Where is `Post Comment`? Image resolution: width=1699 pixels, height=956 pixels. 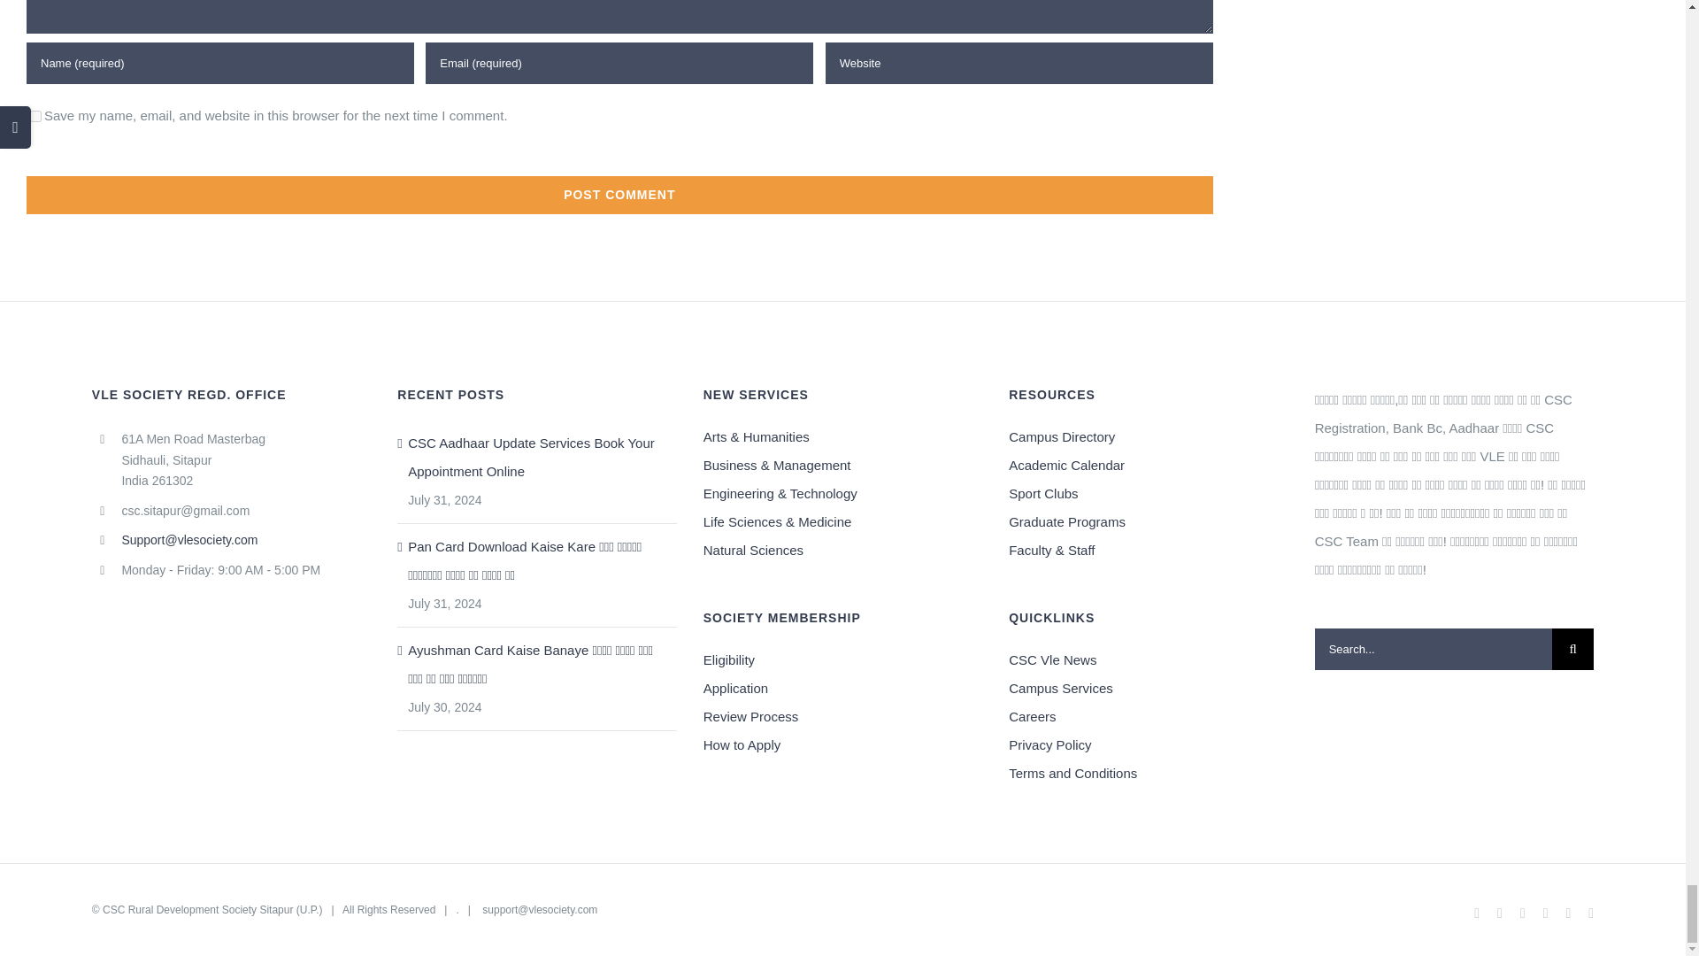
Post Comment is located at coordinates (619, 195).